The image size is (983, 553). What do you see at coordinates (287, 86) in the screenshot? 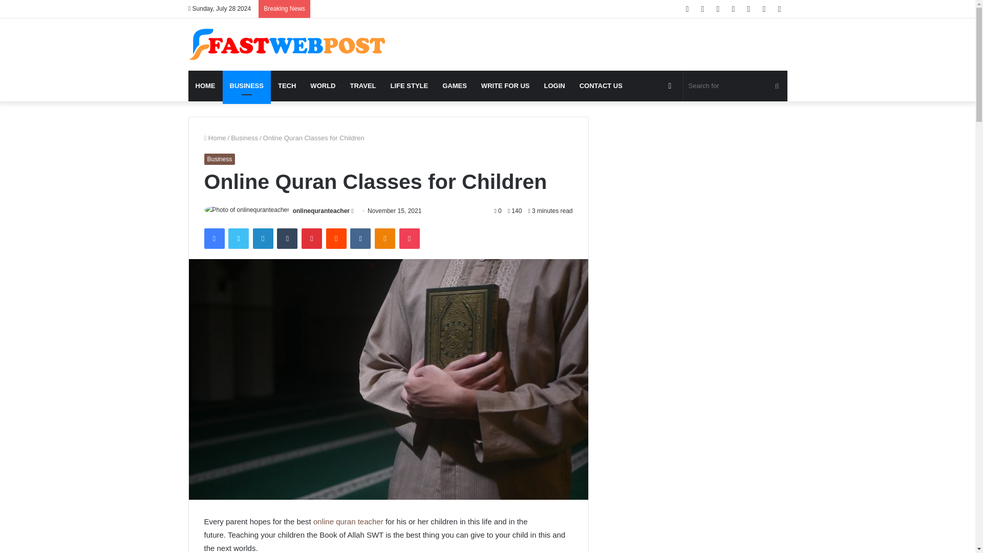
I see `TECH` at bounding box center [287, 86].